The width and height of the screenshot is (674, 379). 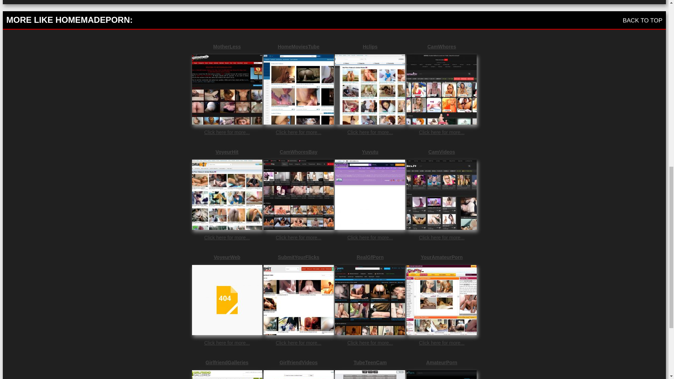 What do you see at coordinates (370, 47) in the screenshot?
I see `Hclips` at bounding box center [370, 47].